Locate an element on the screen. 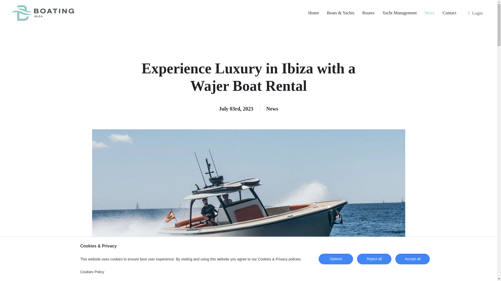 The image size is (501, 281). Login is located at coordinates (475, 13).